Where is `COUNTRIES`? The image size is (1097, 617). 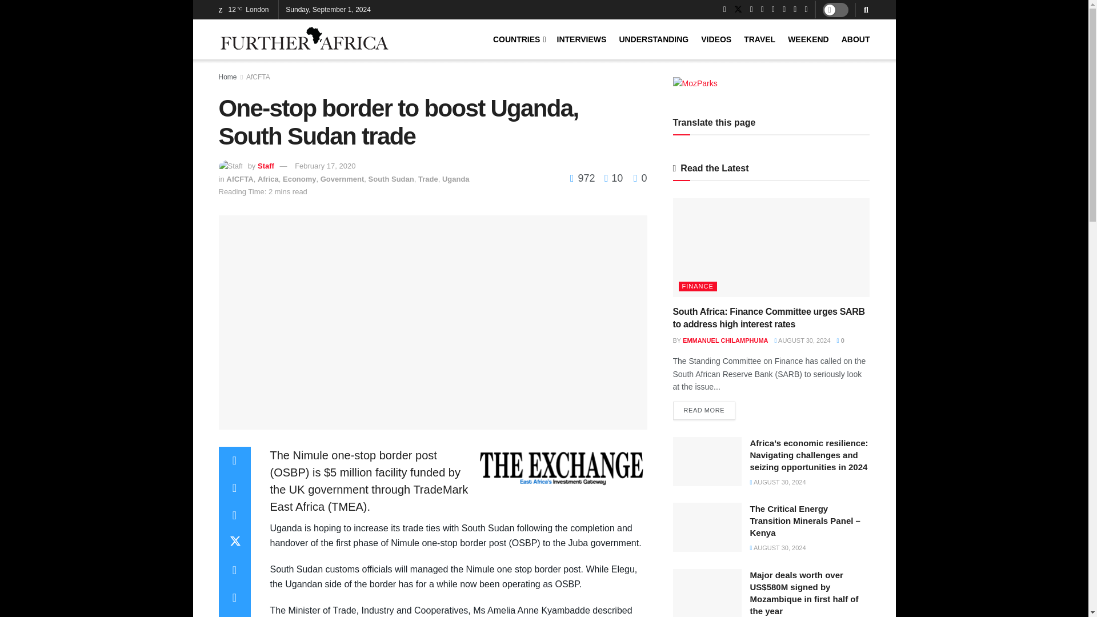
COUNTRIES is located at coordinates (518, 39).